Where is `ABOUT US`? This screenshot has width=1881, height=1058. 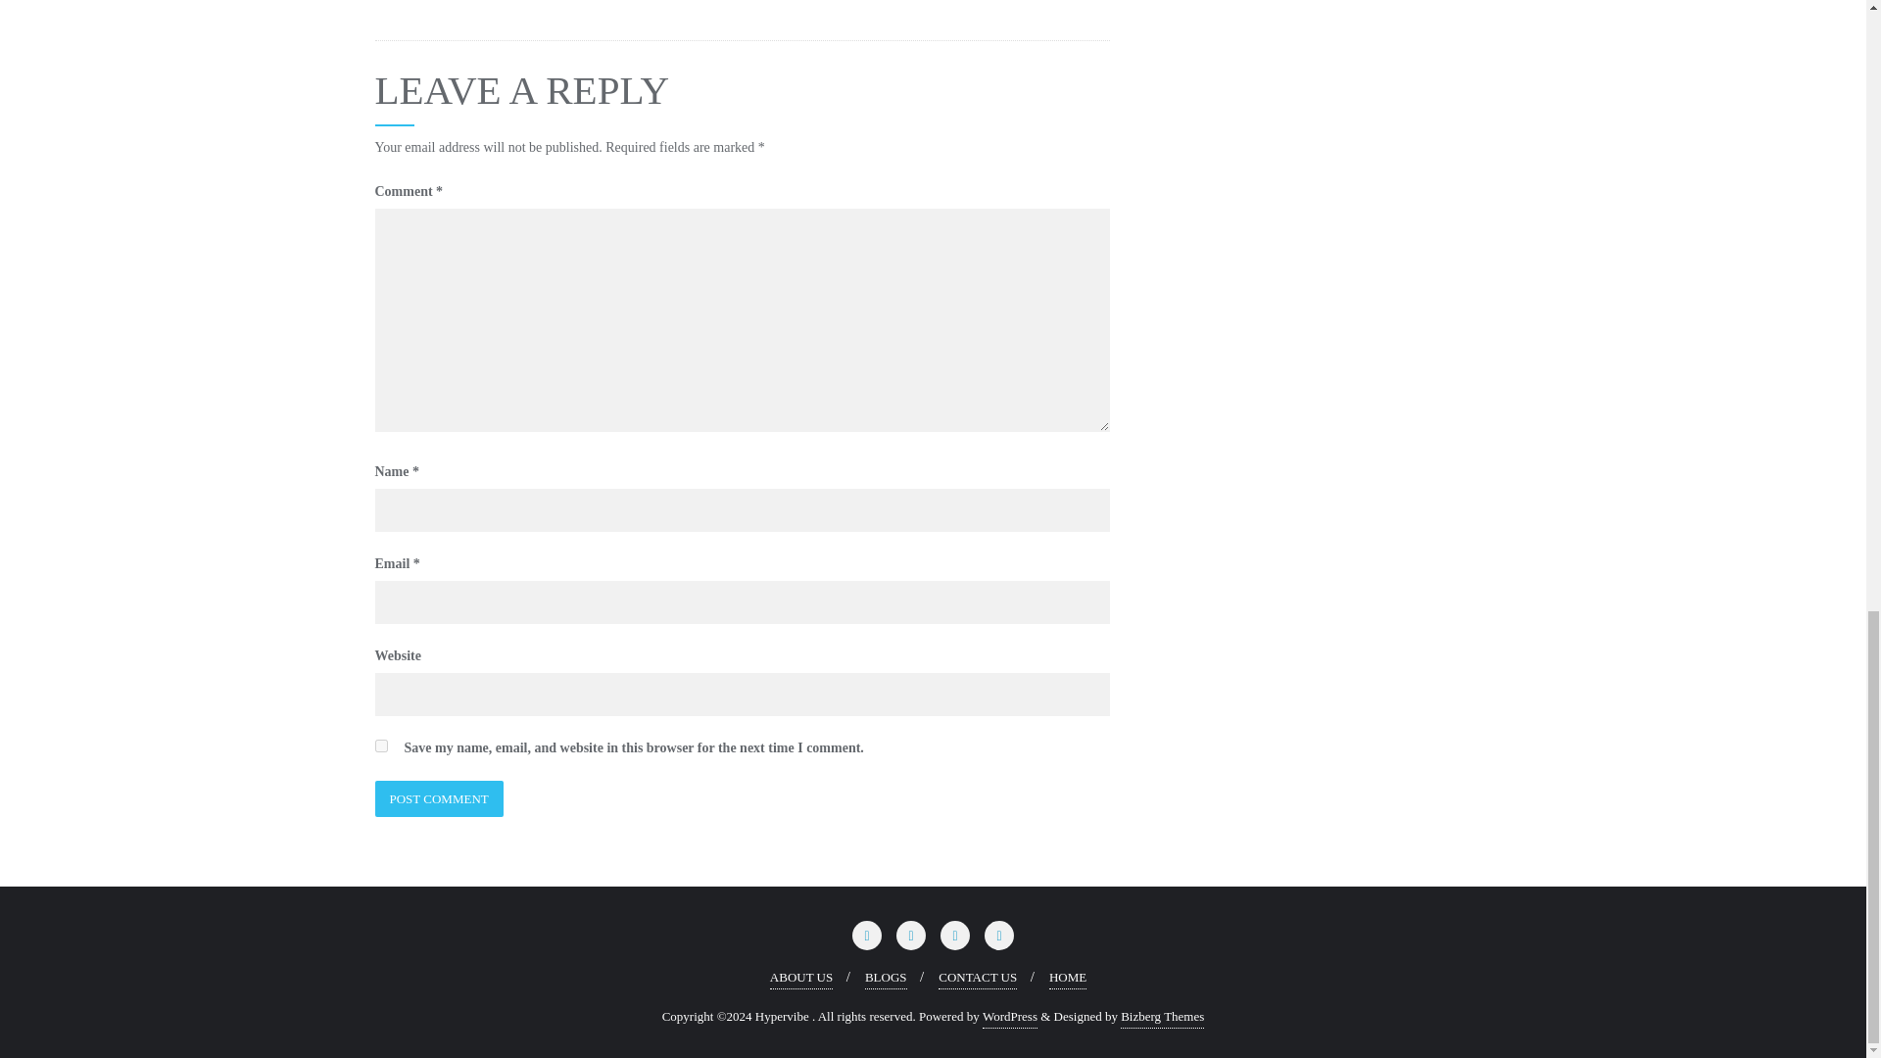 ABOUT US is located at coordinates (801, 978).